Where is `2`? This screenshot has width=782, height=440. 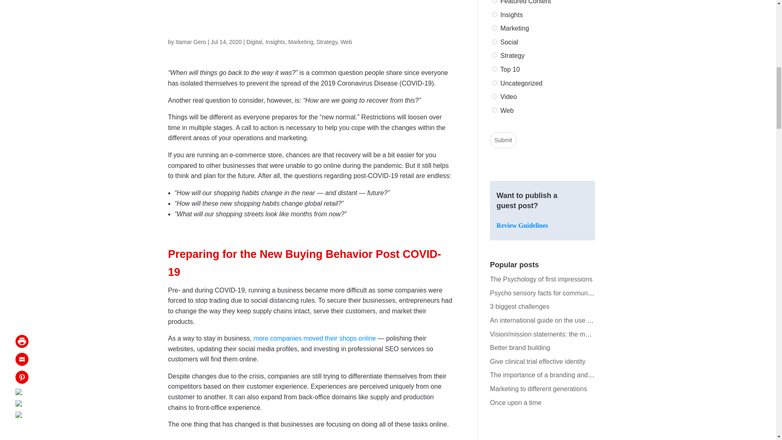
2 is located at coordinates (494, 69).